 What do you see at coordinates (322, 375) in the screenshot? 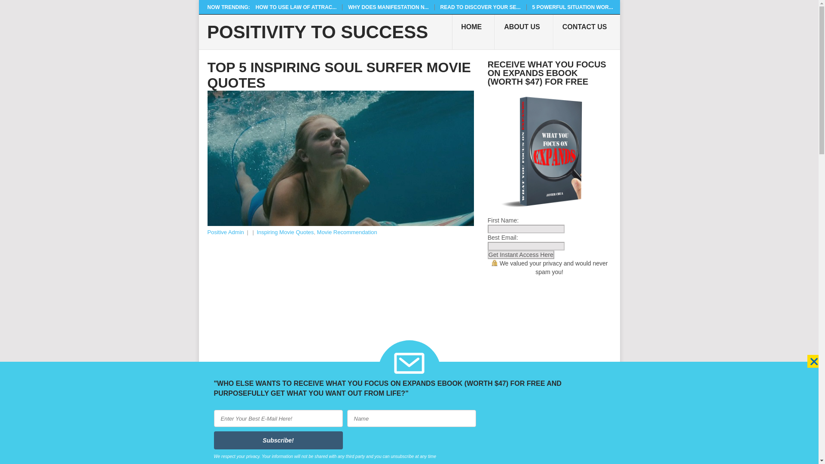
I see `Twitter` at bounding box center [322, 375].